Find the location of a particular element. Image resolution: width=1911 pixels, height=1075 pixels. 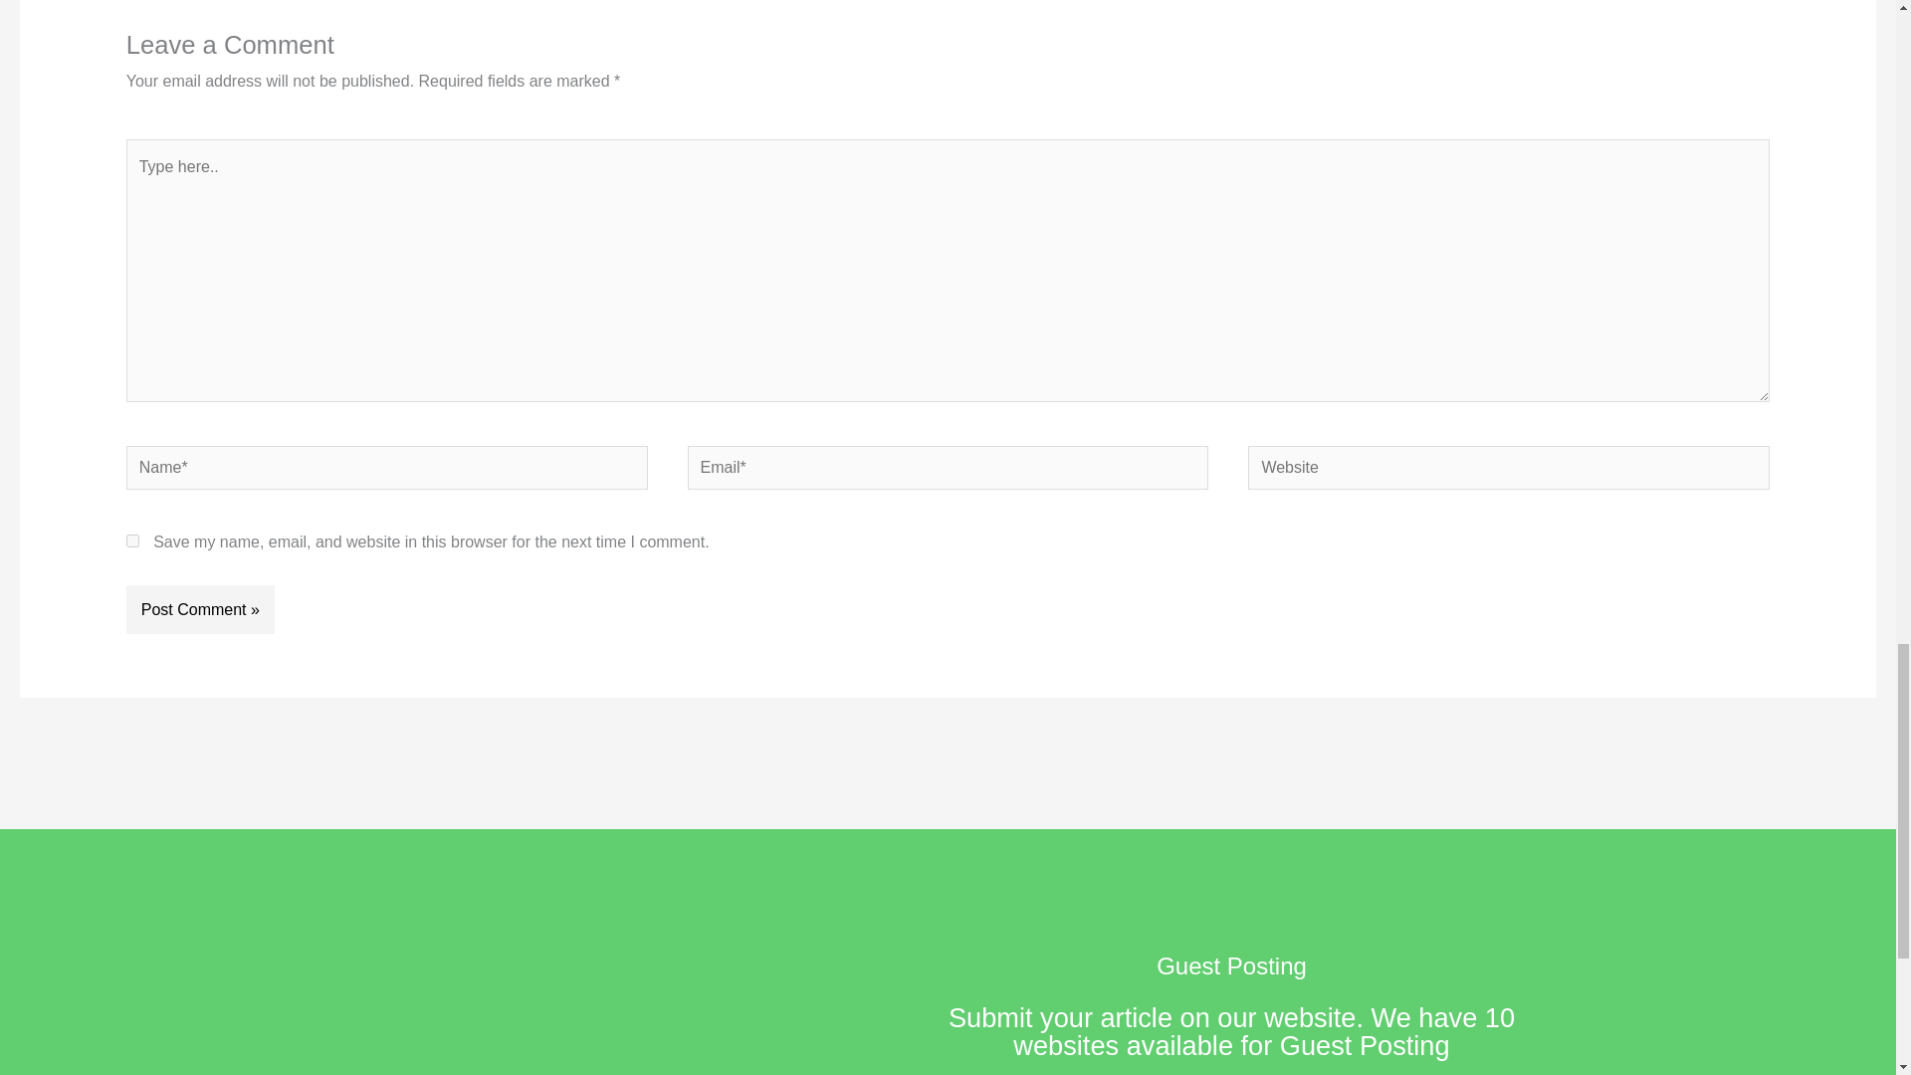

yes is located at coordinates (132, 539).